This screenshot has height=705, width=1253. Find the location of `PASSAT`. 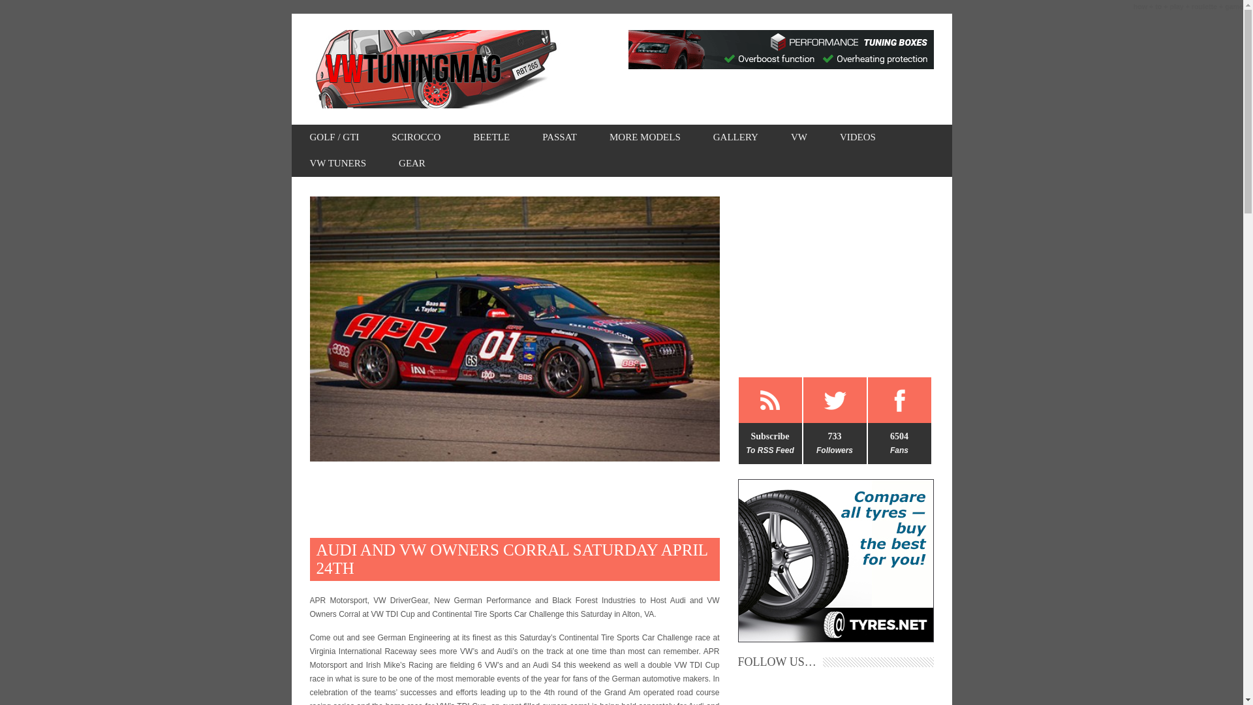

PASSAT is located at coordinates (559, 138).